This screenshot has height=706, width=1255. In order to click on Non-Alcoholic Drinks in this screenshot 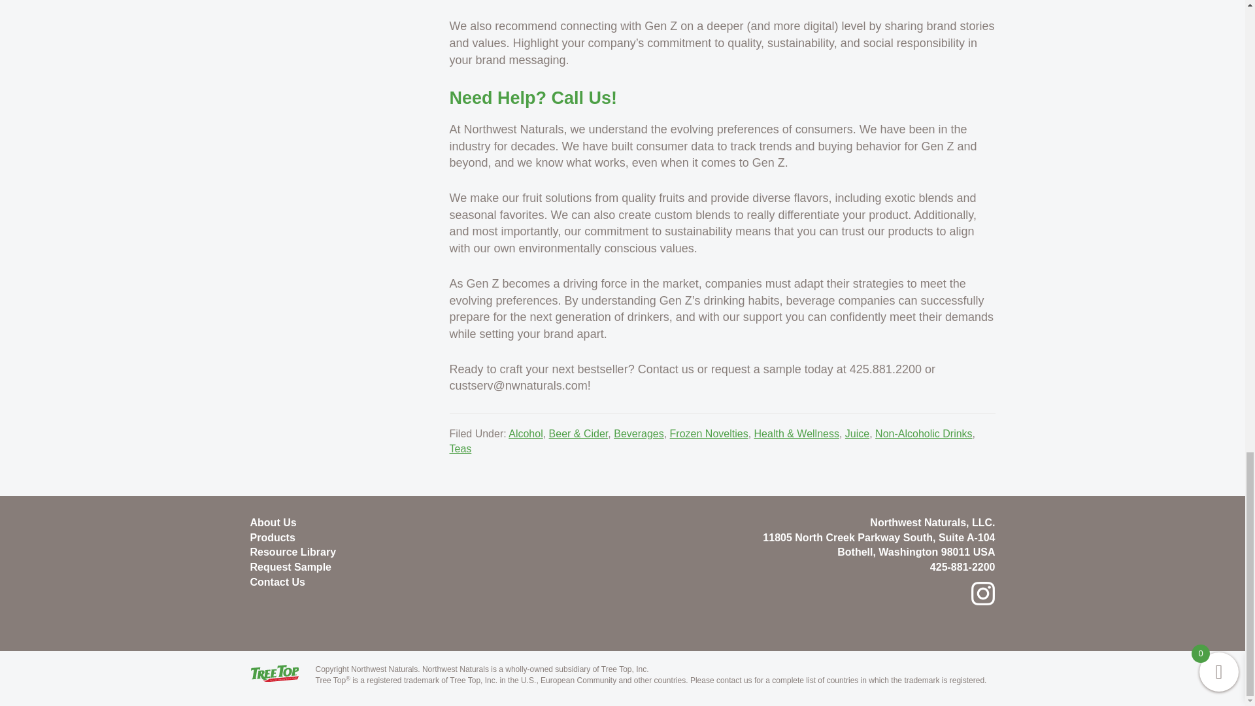, I will do `click(924, 433)`.